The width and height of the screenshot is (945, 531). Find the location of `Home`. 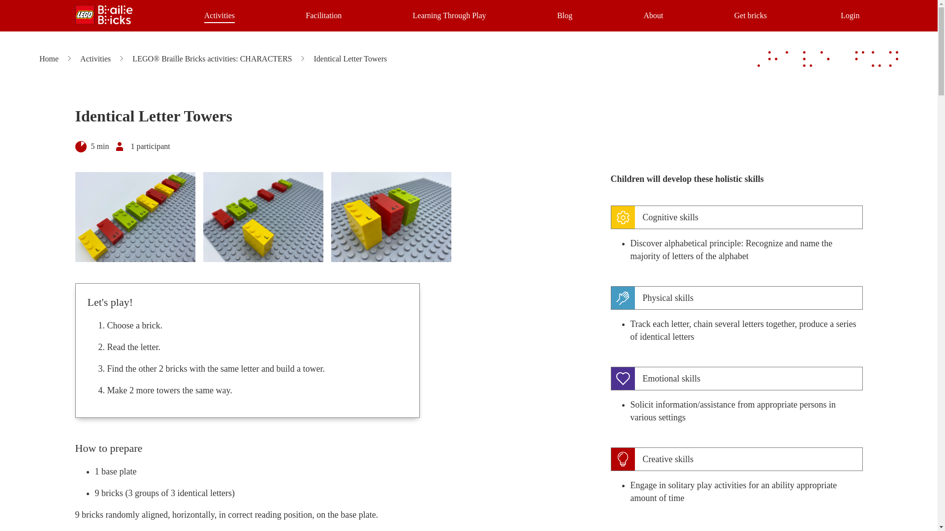

Home is located at coordinates (49, 59).